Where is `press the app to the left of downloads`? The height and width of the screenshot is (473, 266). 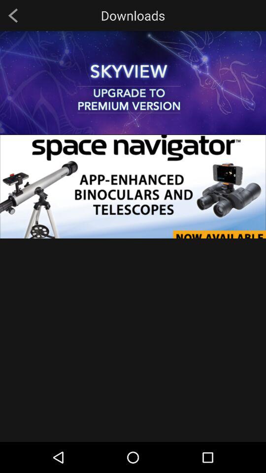
press the app to the left of downloads is located at coordinates (13, 15).